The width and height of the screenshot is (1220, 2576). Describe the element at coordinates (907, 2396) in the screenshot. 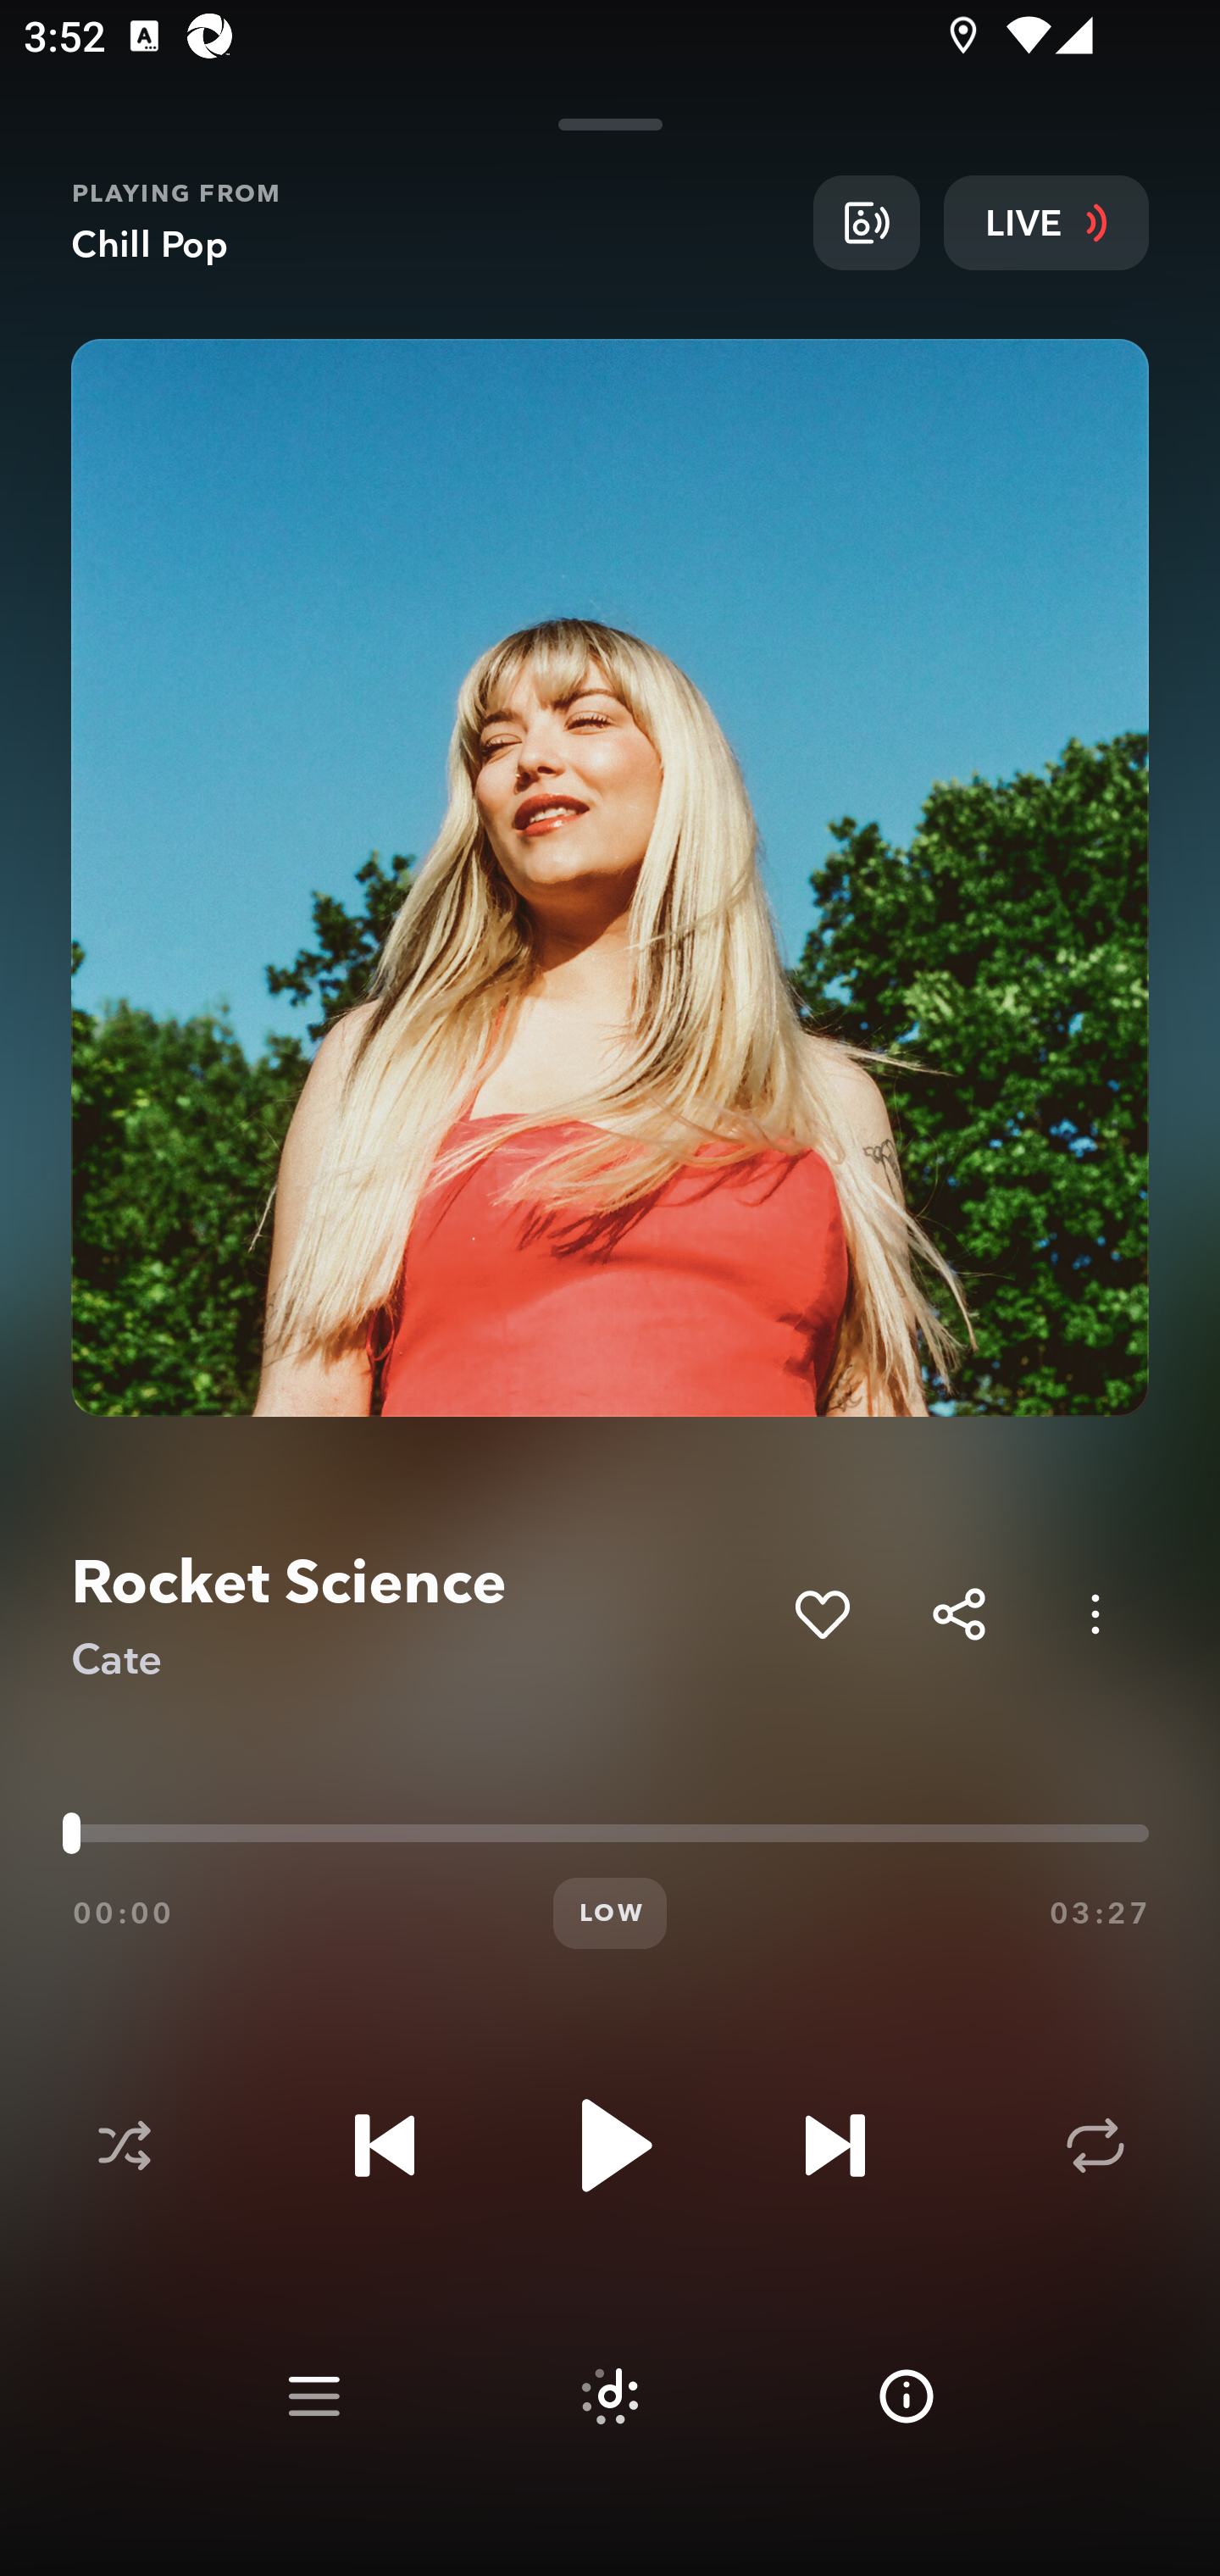

I see `Info` at that location.